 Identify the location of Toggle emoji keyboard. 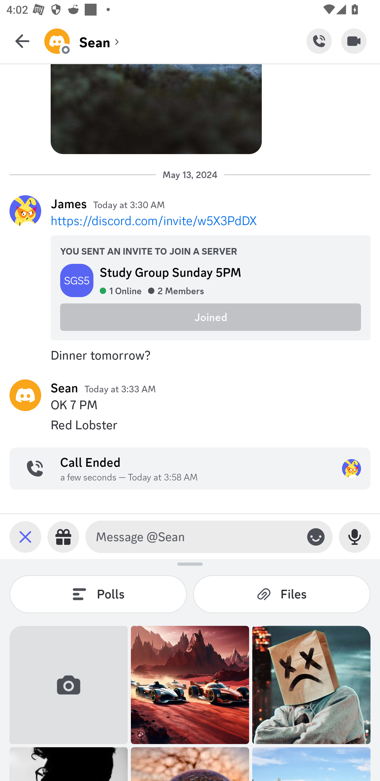
(316, 537).